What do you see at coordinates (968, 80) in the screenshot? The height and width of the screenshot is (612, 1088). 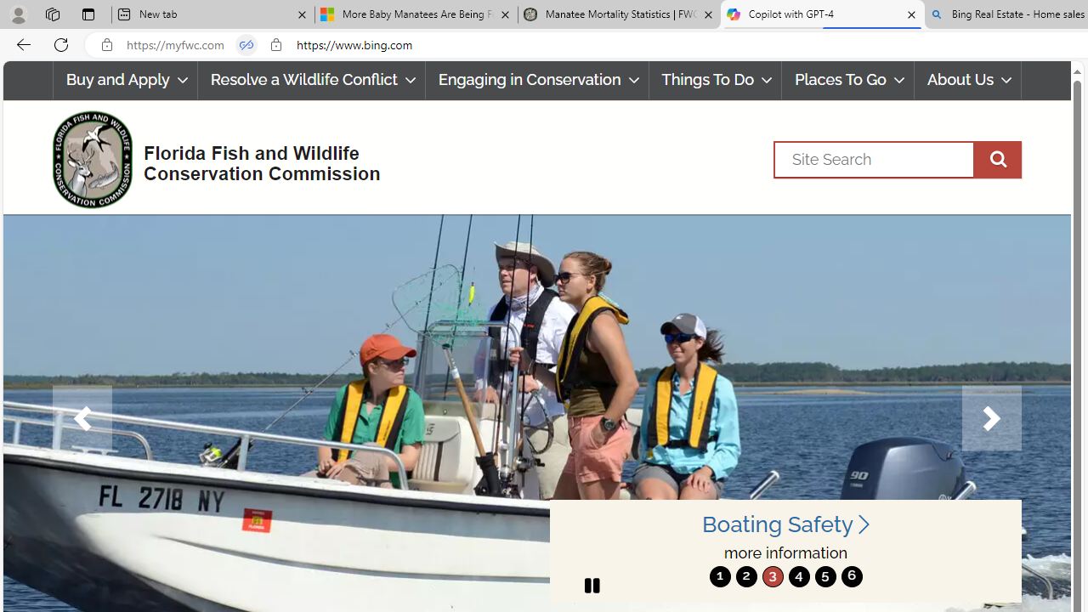 I see `About Us` at bounding box center [968, 80].